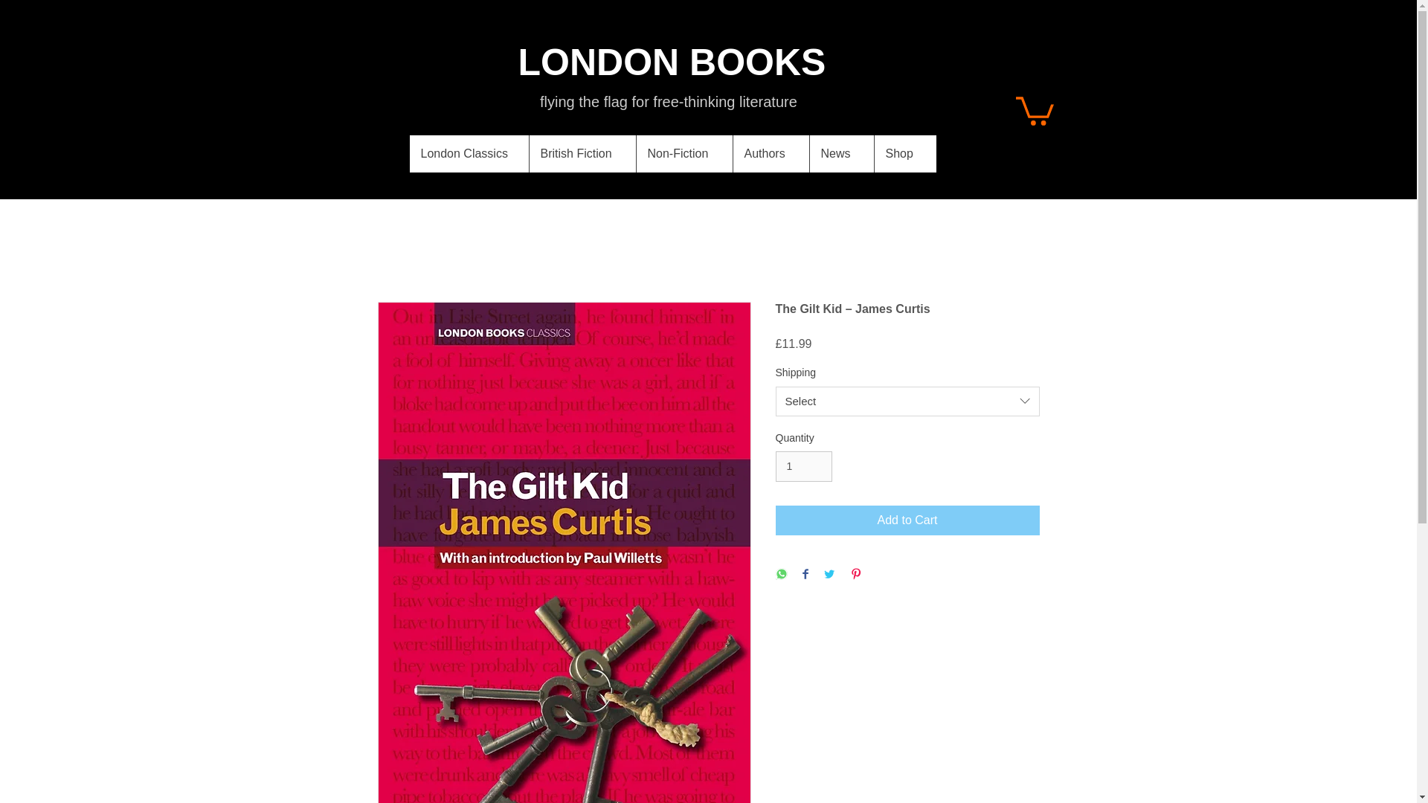 This screenshot has width=1428, height=803. Describe the element at coordinates (672, 62) in the screenshot. I see `LONDON BOOKS` at that location.